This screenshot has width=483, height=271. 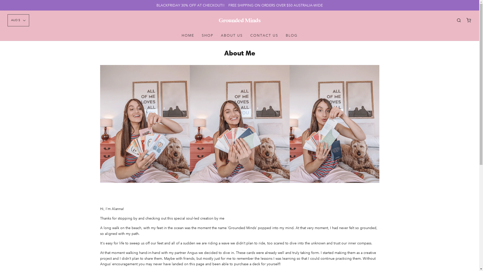 I want to click on Search, so click(x=459, y=20).